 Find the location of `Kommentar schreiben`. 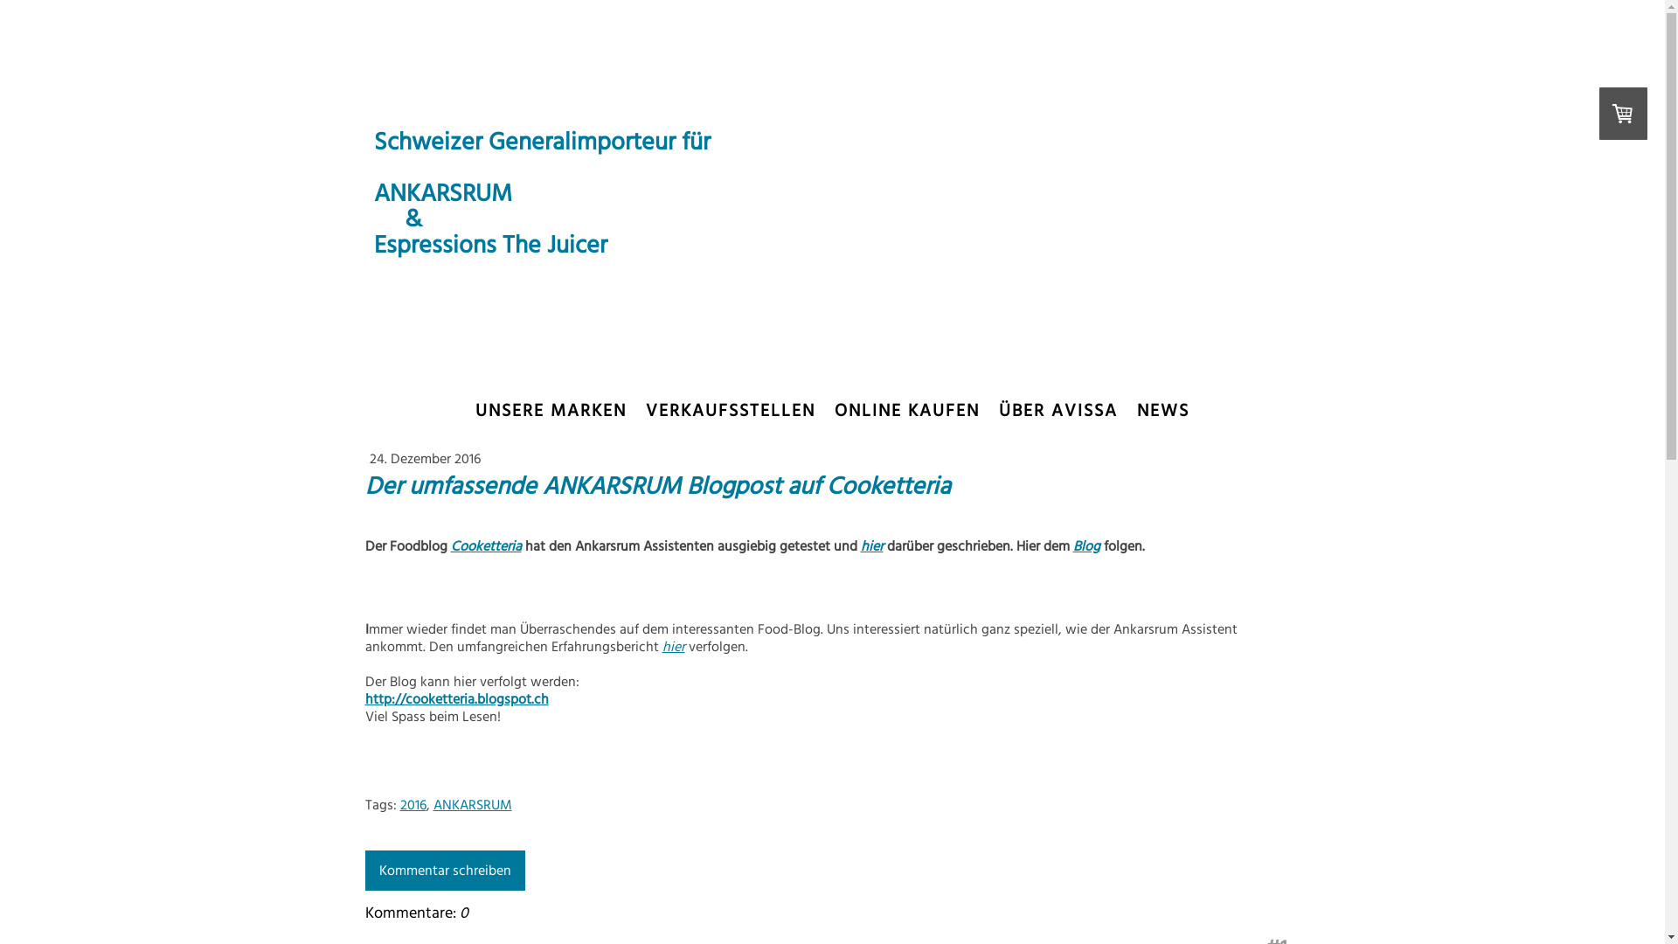

Kommentar schreiben is located at coordinates (446, 871).